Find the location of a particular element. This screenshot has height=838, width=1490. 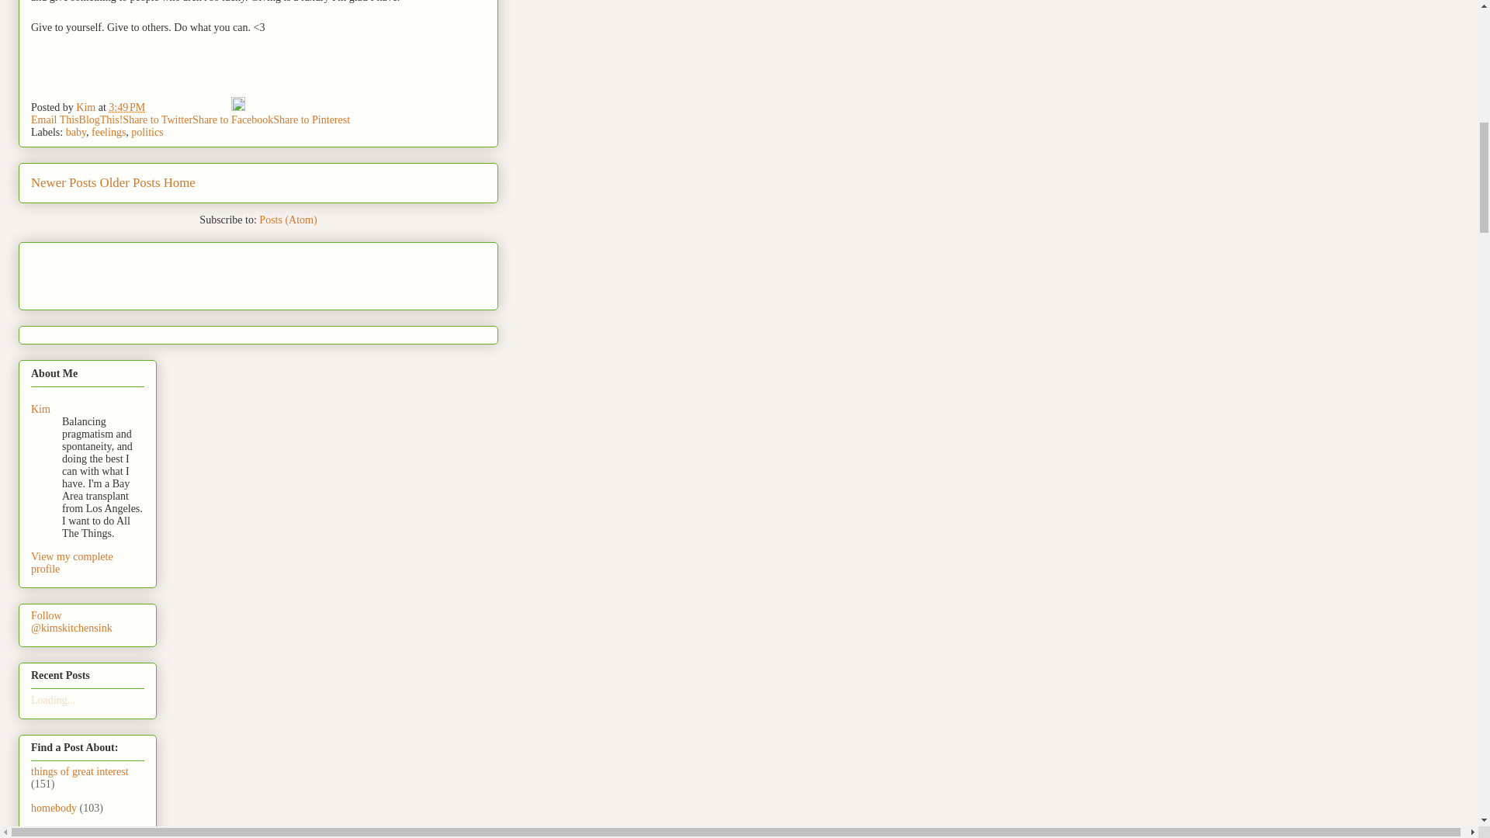

feelings is located at coordinates (108, 132).